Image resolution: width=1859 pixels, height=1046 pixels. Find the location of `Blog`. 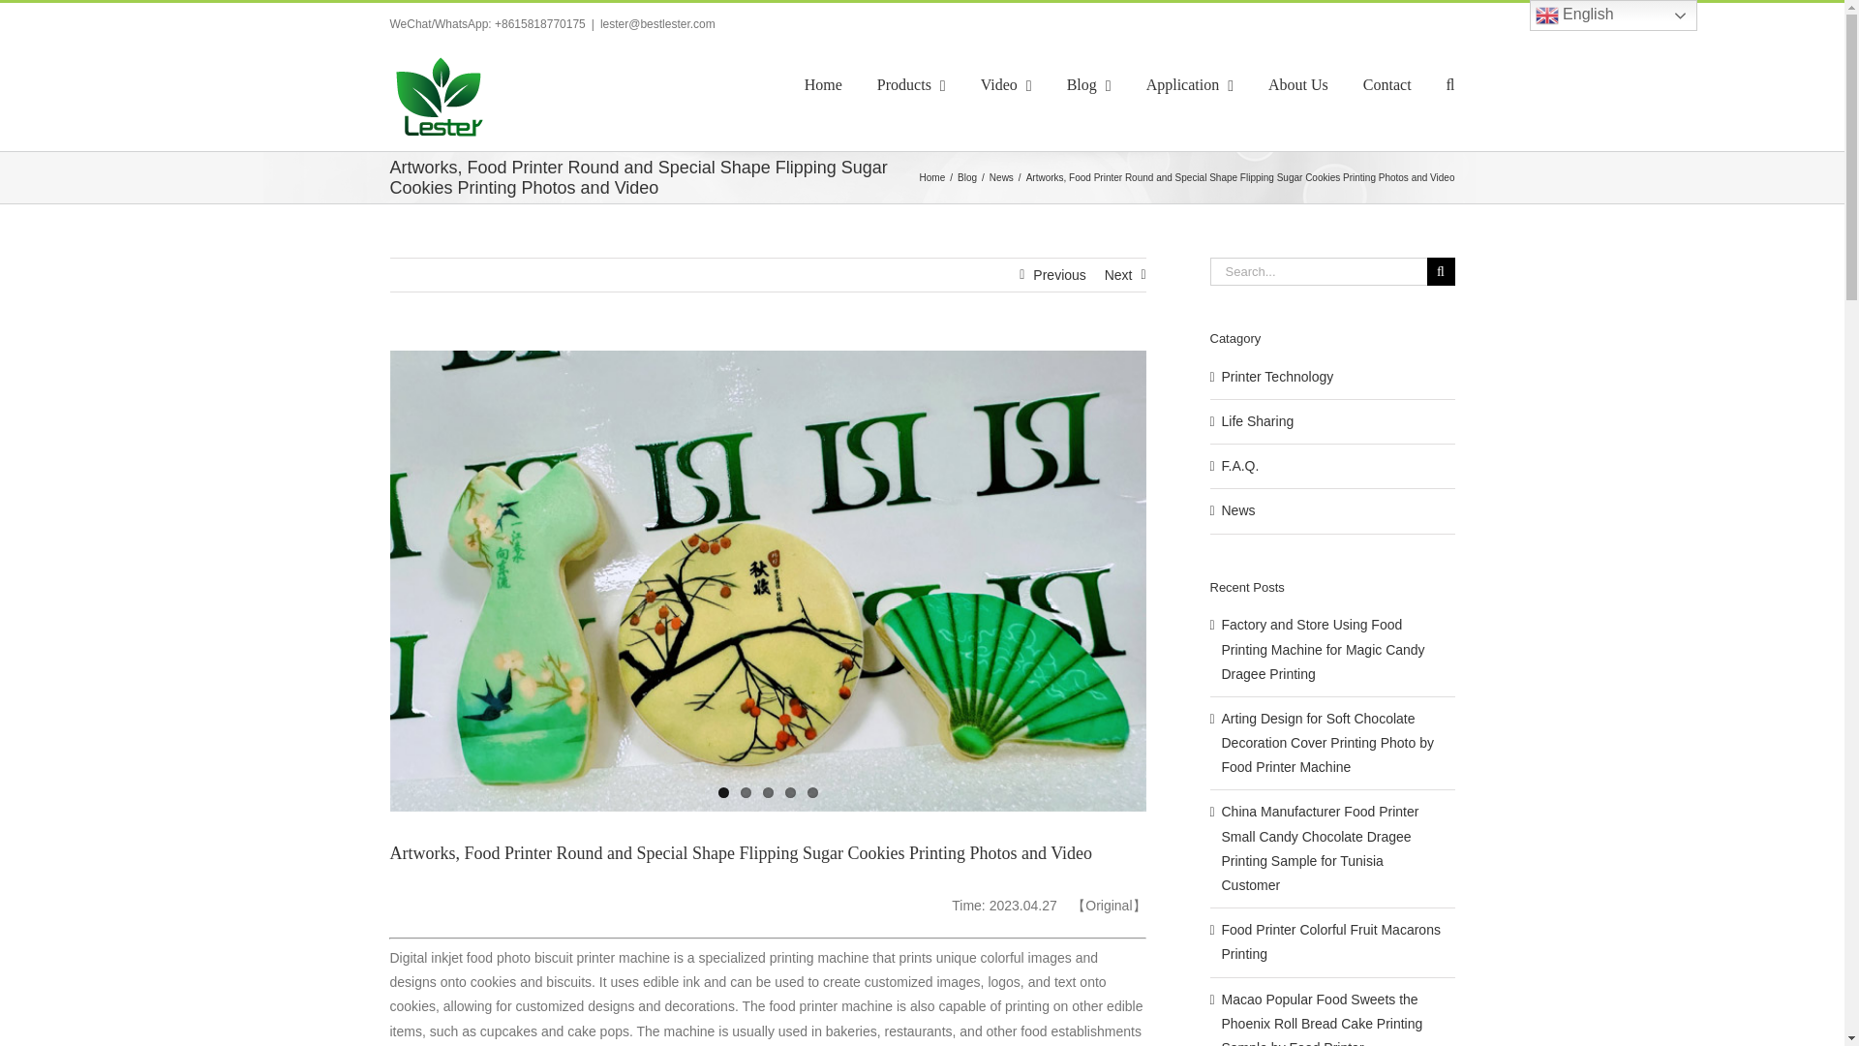

Blog is located at coordinates (1089, 85).